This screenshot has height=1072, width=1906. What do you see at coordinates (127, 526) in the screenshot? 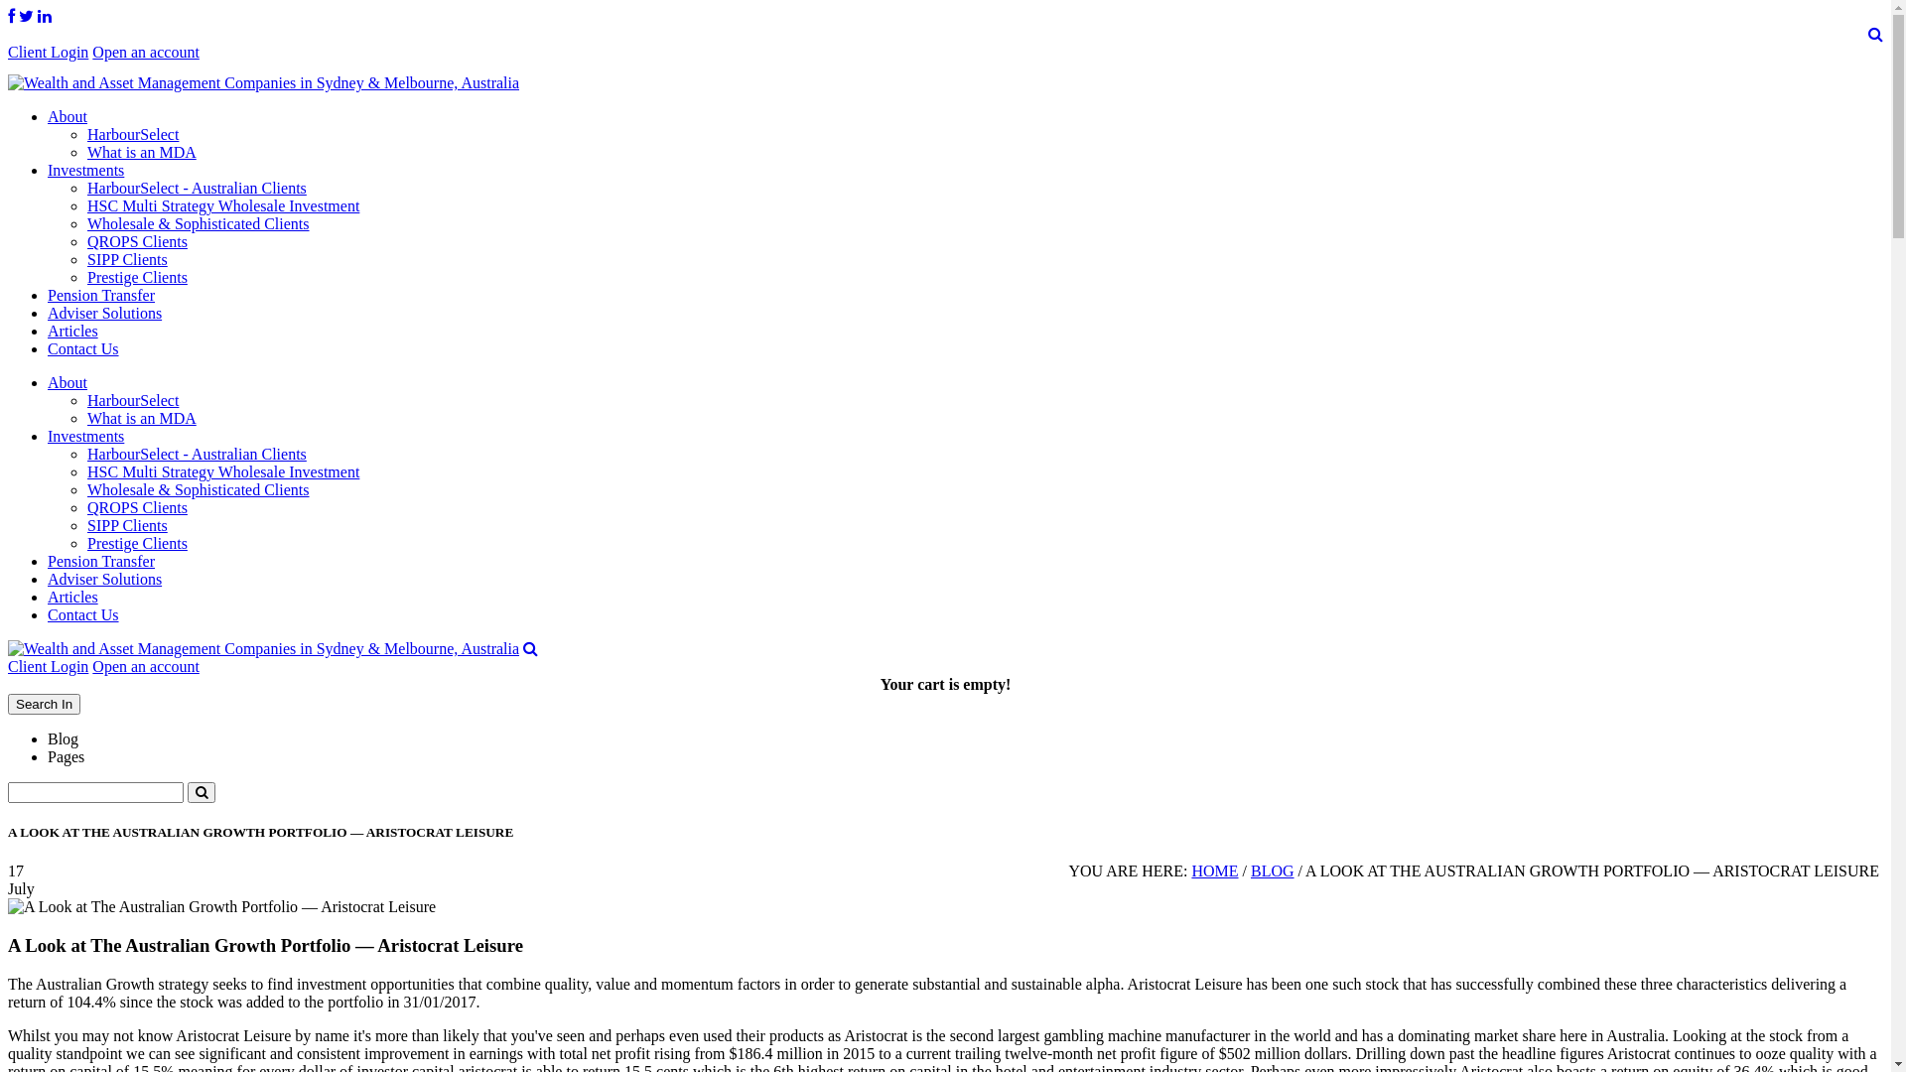
I see `SIPP Clients` at bounding box center [127, 526].